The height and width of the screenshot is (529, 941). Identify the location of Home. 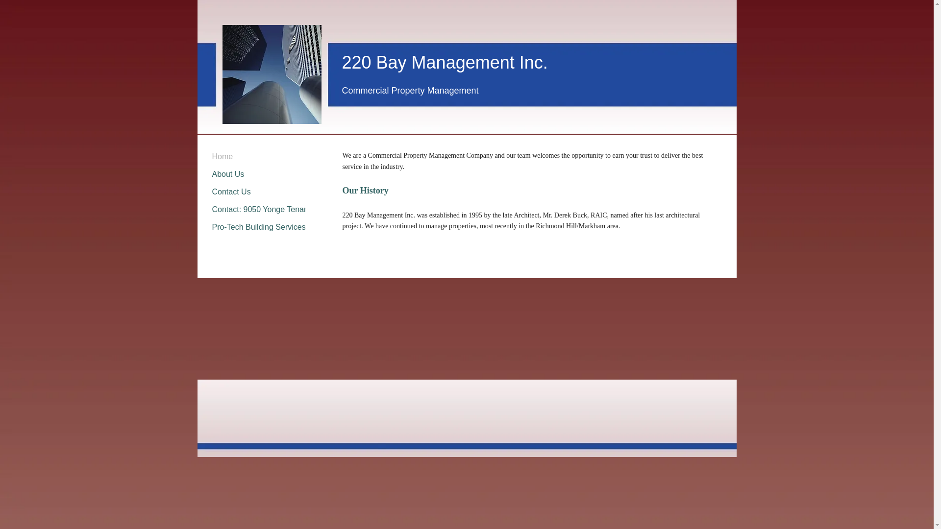
(223, 157).